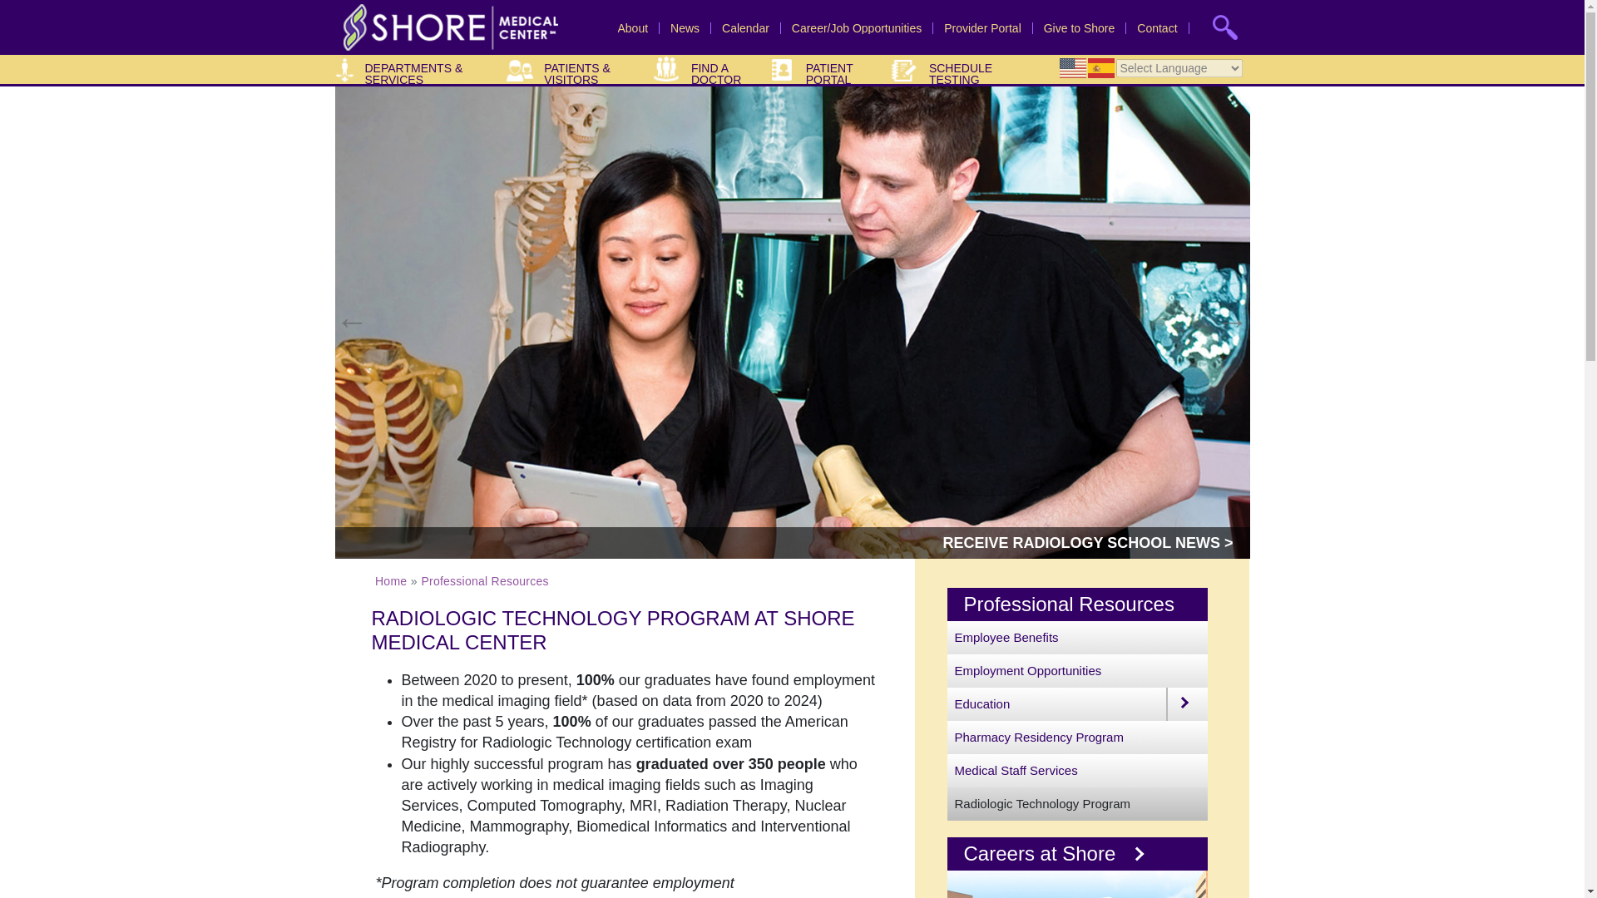 This screenshot has height=898, width=1597. What do you see at coordinates (1073, 68) in the screenshot?
I see `English` at bounding box center [1073, 68].